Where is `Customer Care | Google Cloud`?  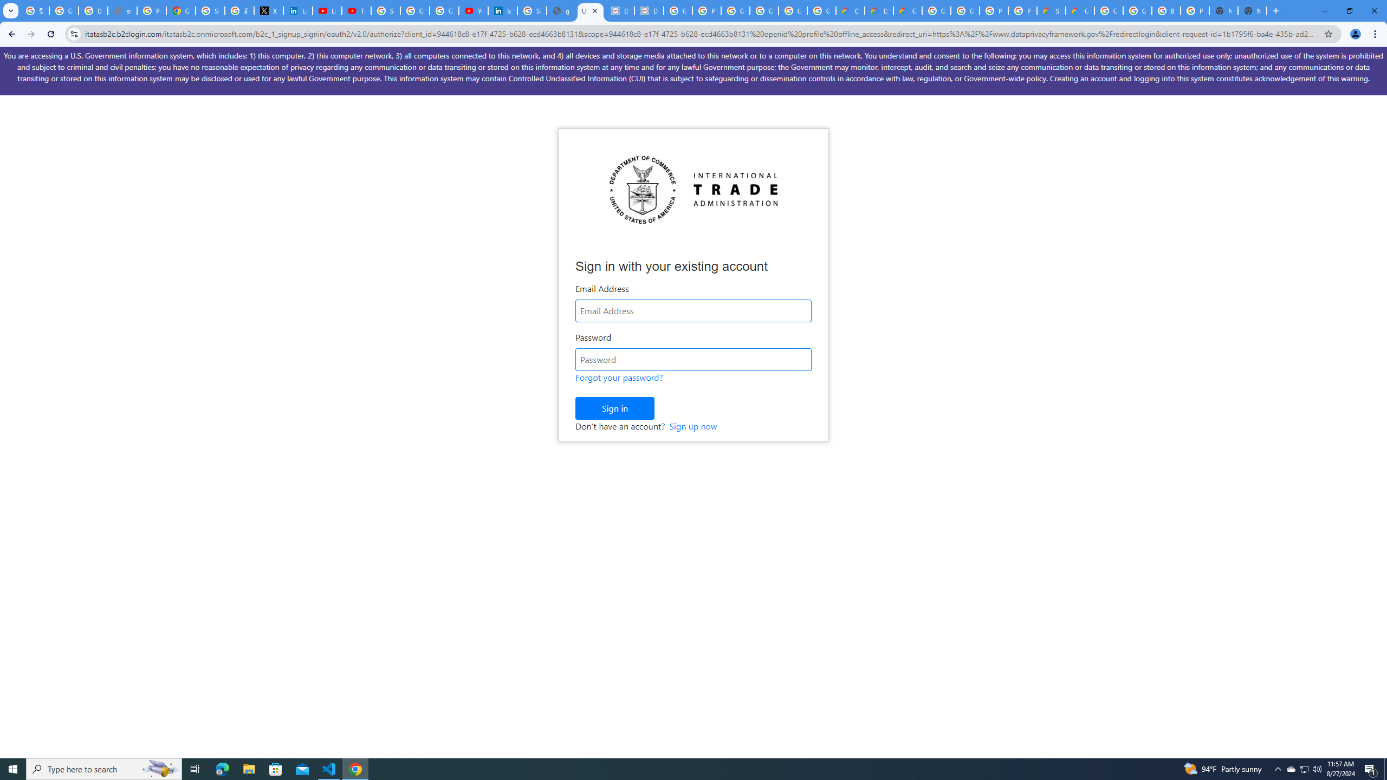
Customer Care | Google Cloud is located at coordinates (850, 11).